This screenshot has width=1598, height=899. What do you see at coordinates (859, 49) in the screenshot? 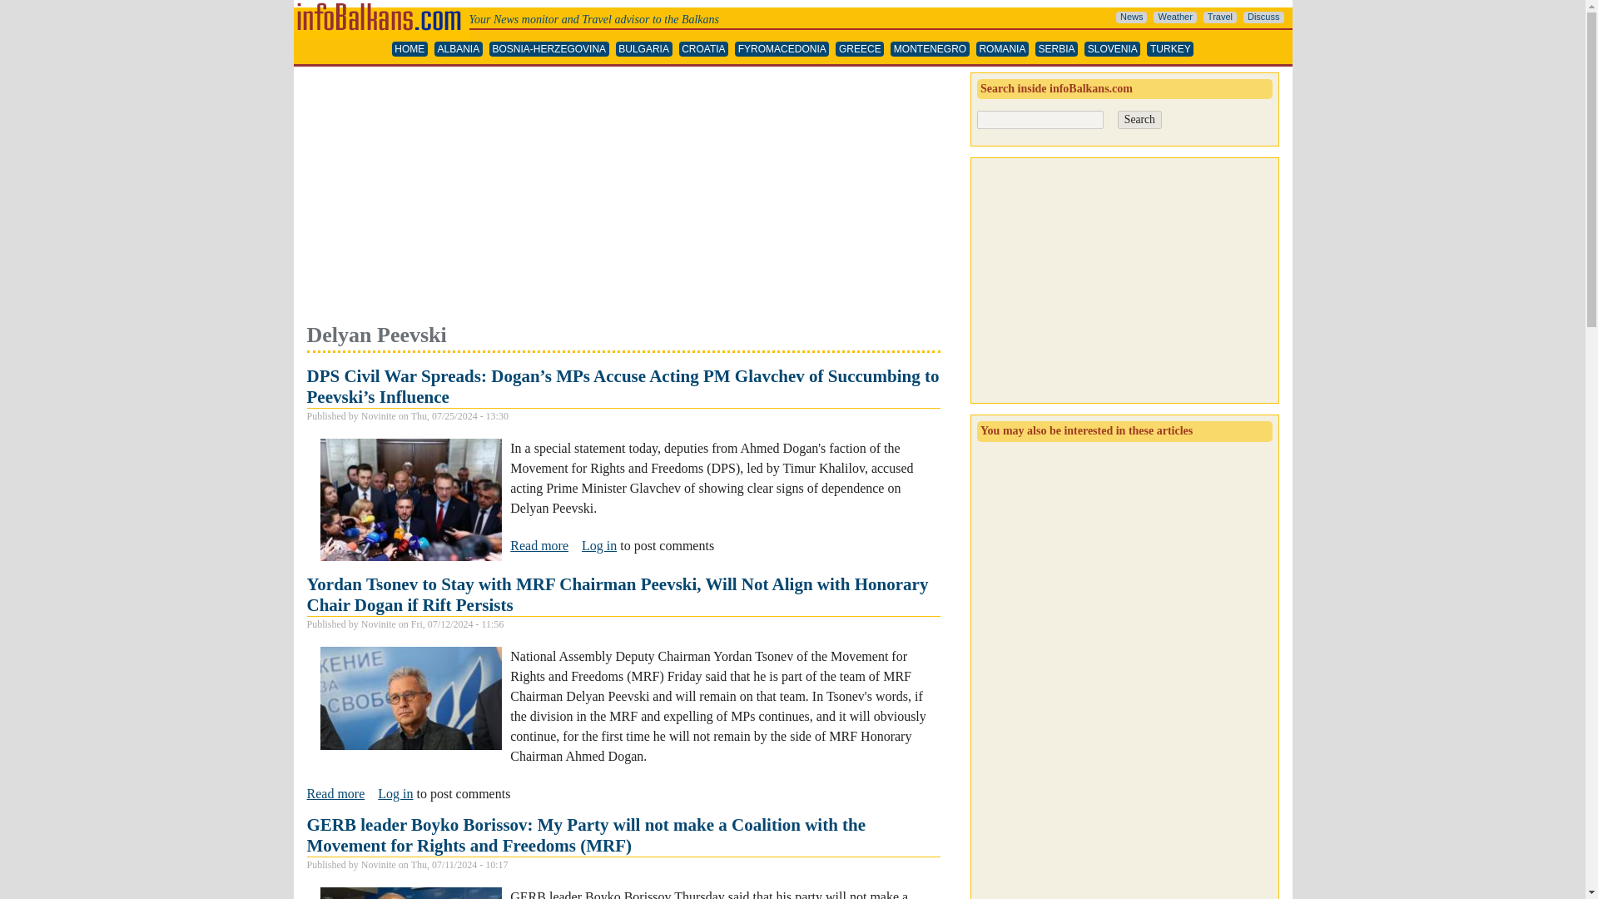
I see `GREECE` at bounding box center [859, 49].